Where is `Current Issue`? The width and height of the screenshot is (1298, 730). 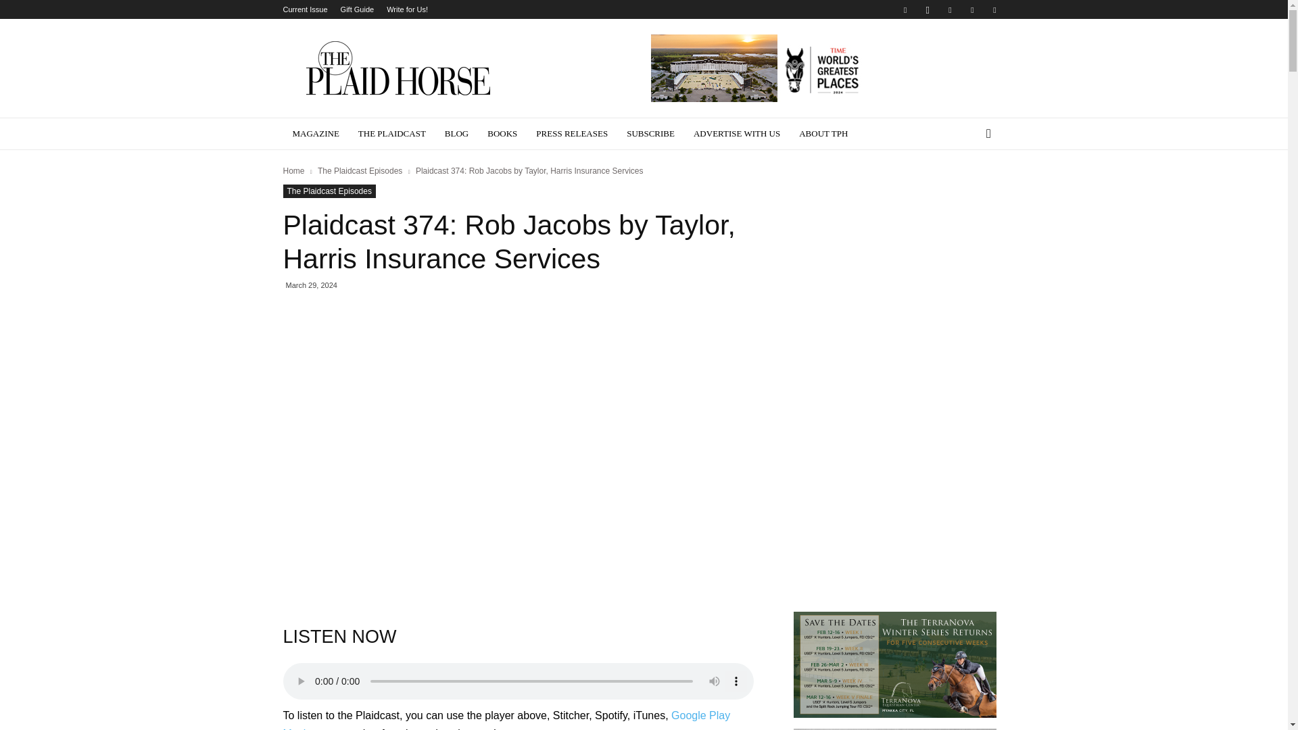
Current Issue is located at coordinates (304, 9).